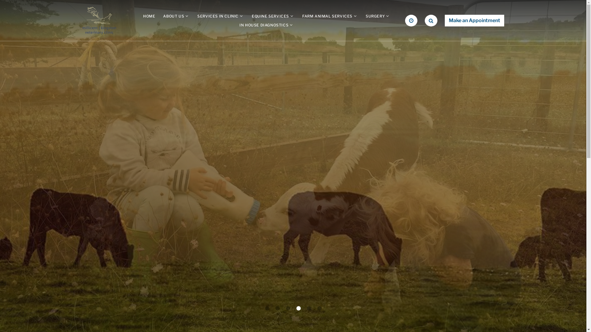  I want to click on FARM ANIMAL SERVICES, so click(328, 16).